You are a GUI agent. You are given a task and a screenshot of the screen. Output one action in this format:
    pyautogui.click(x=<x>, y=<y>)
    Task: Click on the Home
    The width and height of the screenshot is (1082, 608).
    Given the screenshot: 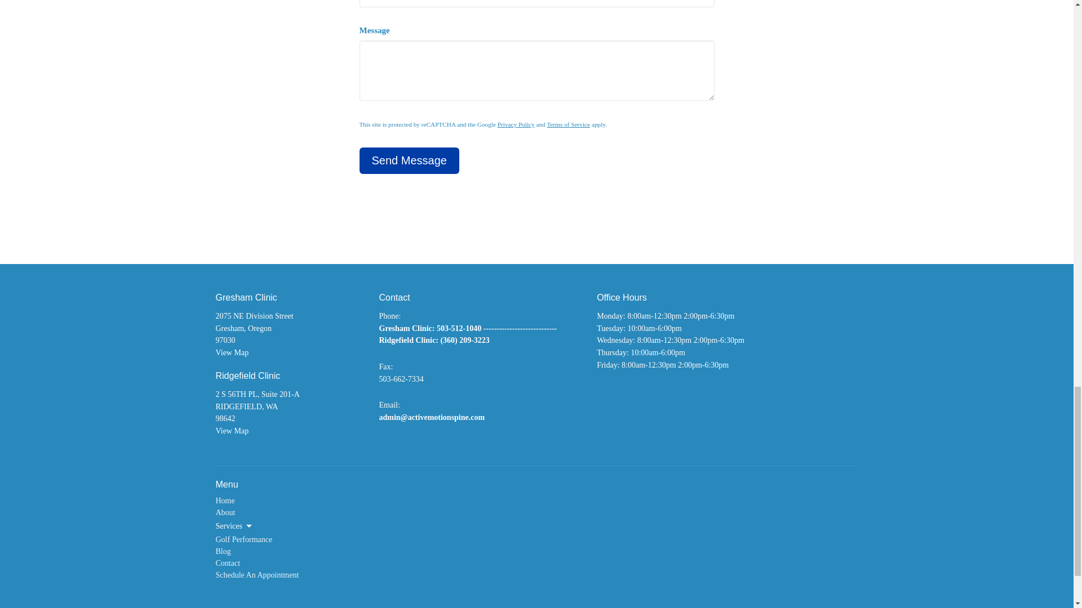 What is the action you would take?
    pyautogui.click(x=225, y=501)
    